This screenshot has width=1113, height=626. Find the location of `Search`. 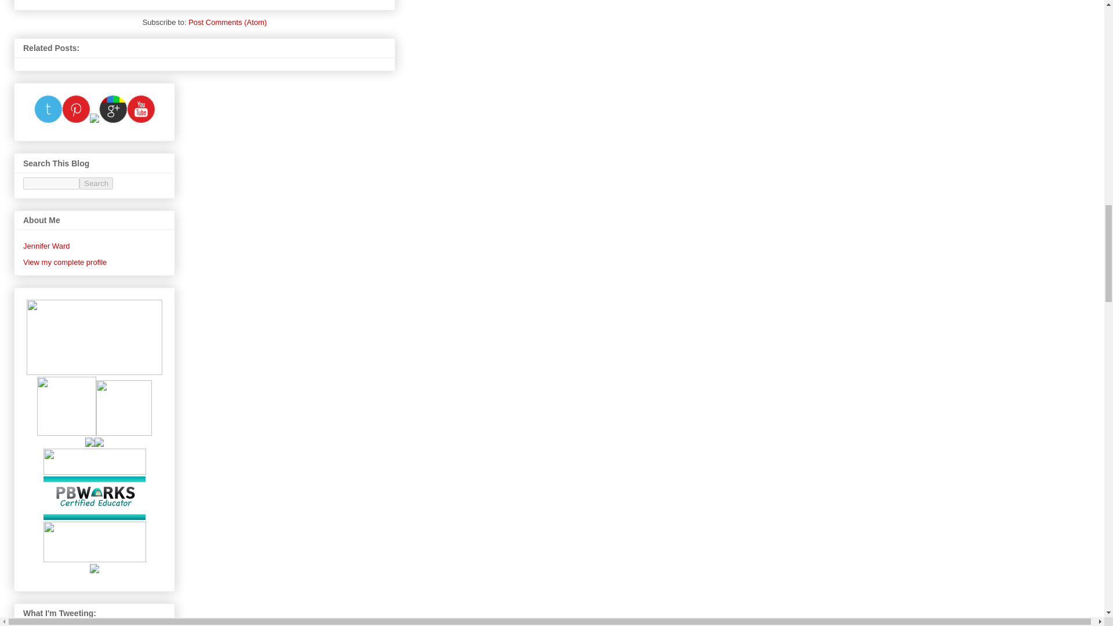

Search is located at coordinates (96, 183).